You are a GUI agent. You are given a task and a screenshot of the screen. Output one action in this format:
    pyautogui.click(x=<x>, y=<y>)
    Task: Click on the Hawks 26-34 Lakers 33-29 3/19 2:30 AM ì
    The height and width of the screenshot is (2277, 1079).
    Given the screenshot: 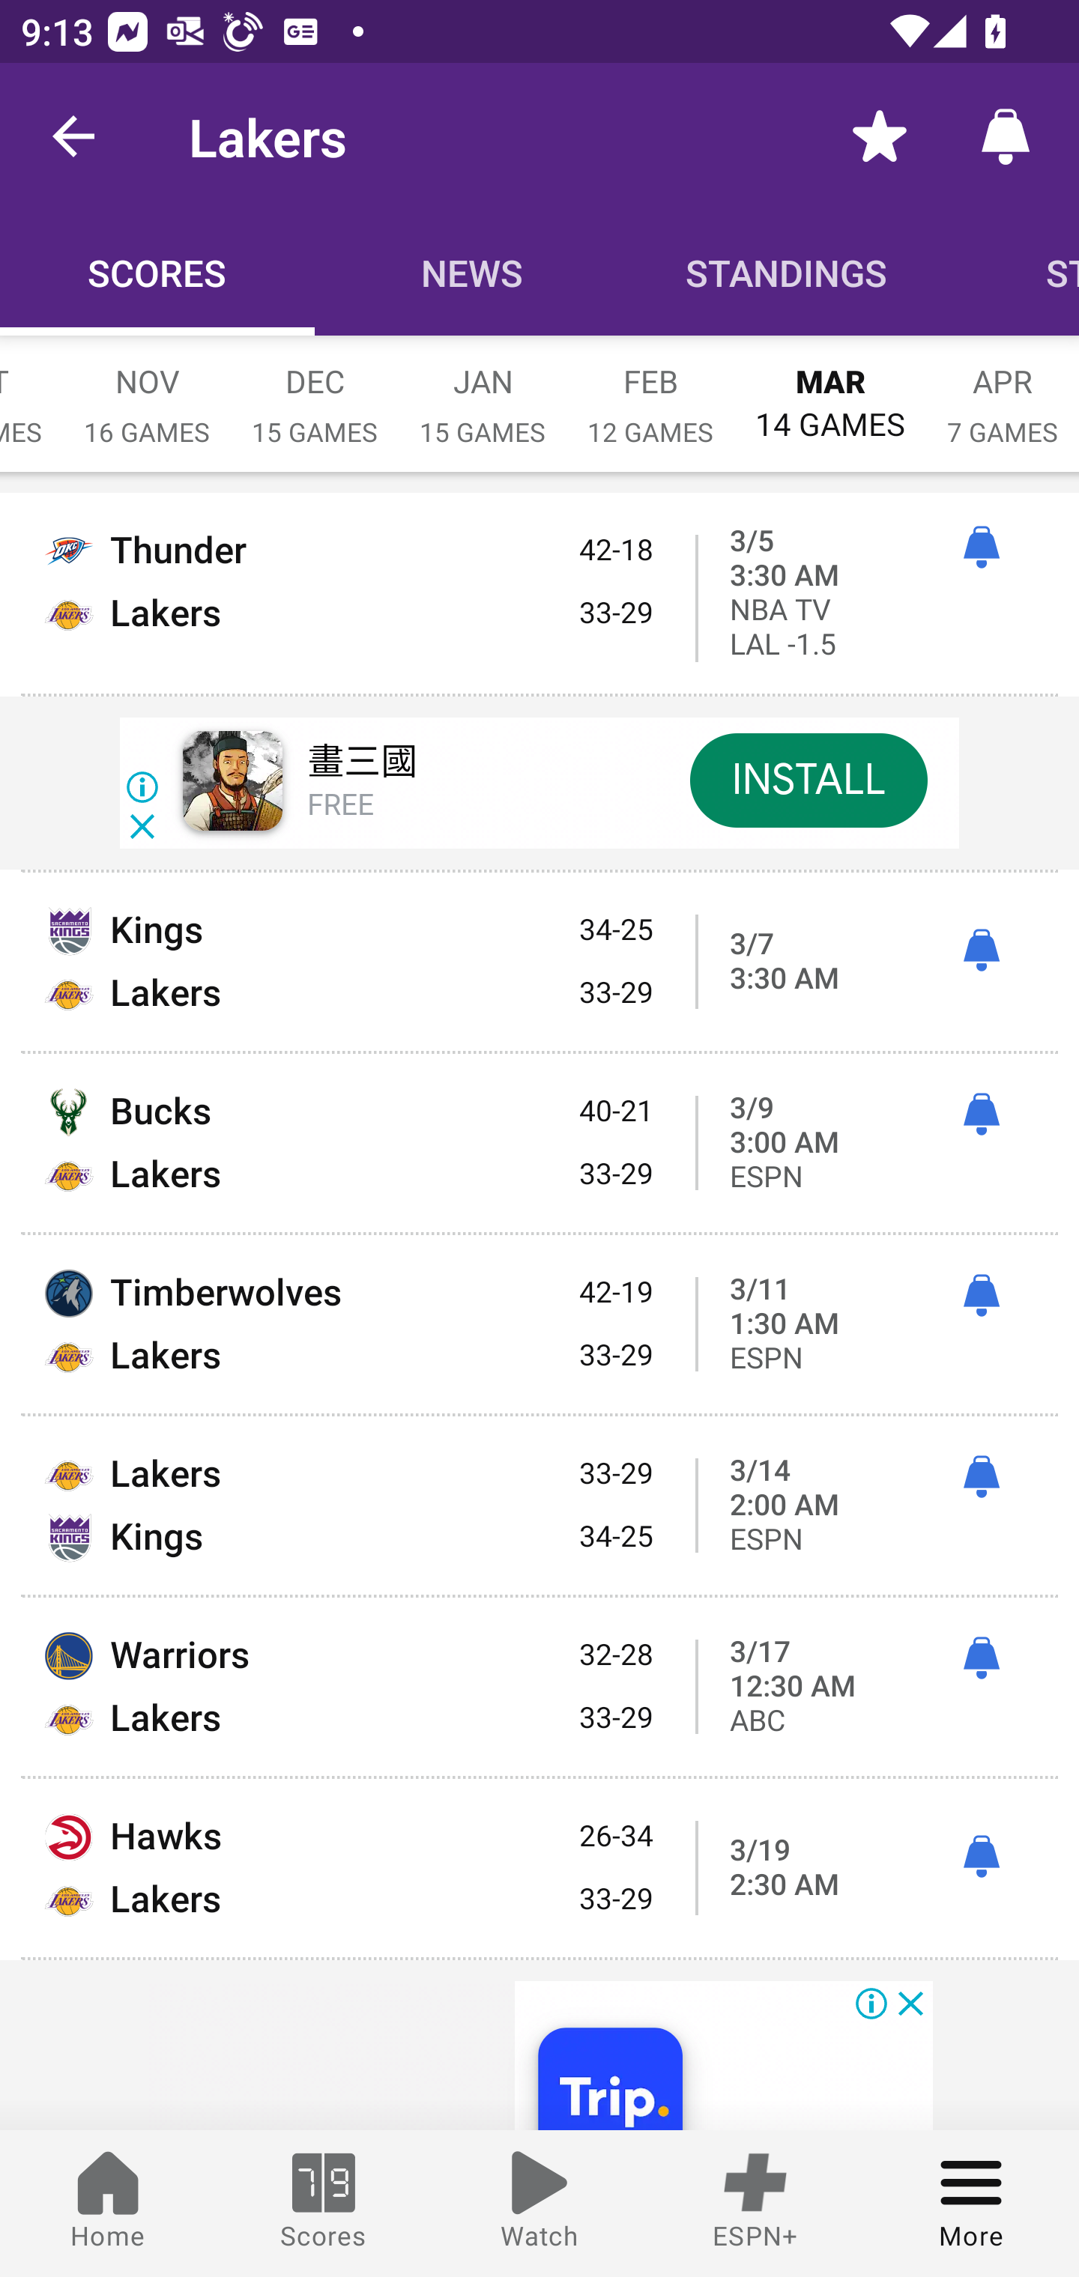 What is the action you would take?
    pyautogui.click(x=539, y=1868)
    